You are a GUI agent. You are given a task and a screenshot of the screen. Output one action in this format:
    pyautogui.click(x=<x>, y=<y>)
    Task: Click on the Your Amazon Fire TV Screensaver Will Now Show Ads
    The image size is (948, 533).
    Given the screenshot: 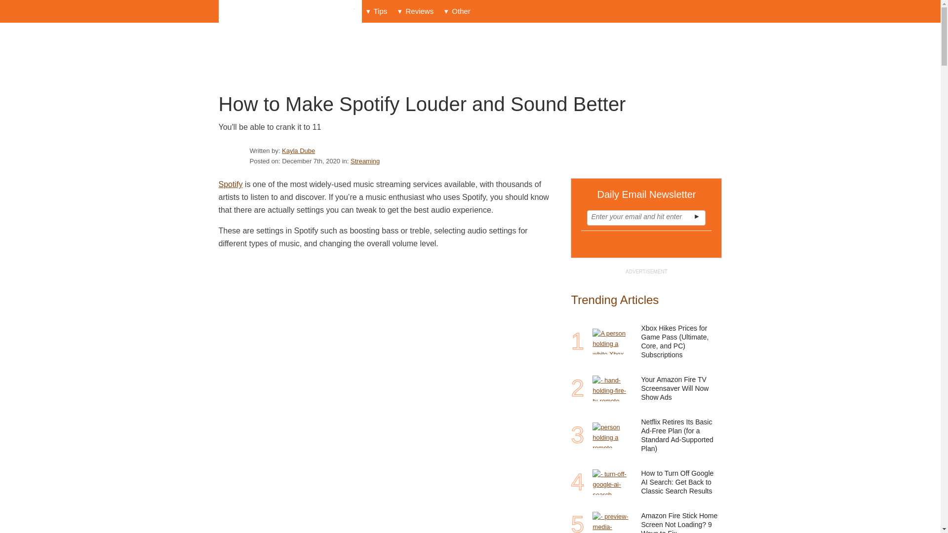 What is the action you would take?
    pyautogui.click(x=680, y=388)
    